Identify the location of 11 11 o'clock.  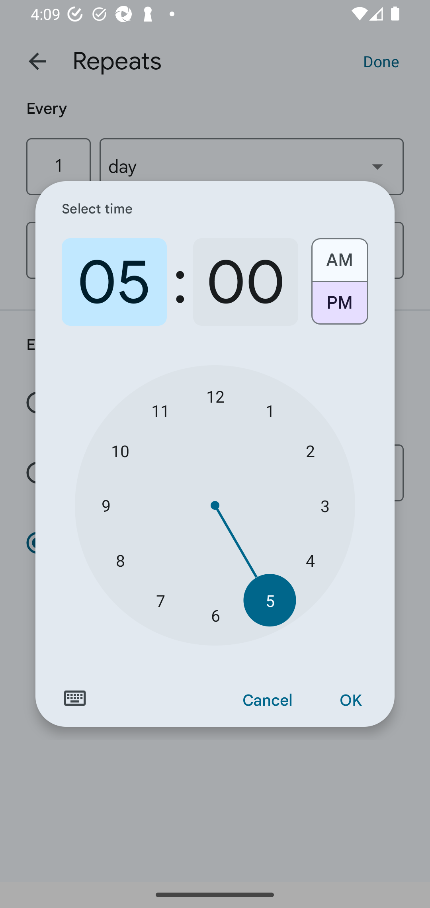
(160, 410).